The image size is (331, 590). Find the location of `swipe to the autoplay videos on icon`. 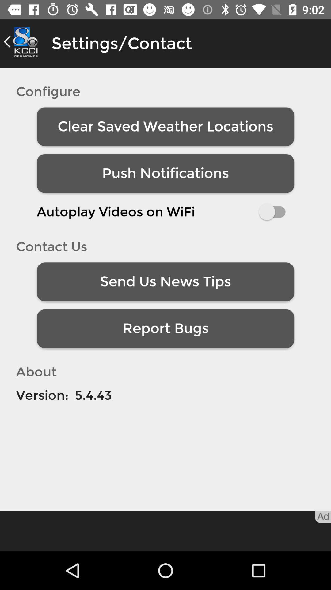

swipe to the autoplay videos on icon is located at coordinates (165, 212).